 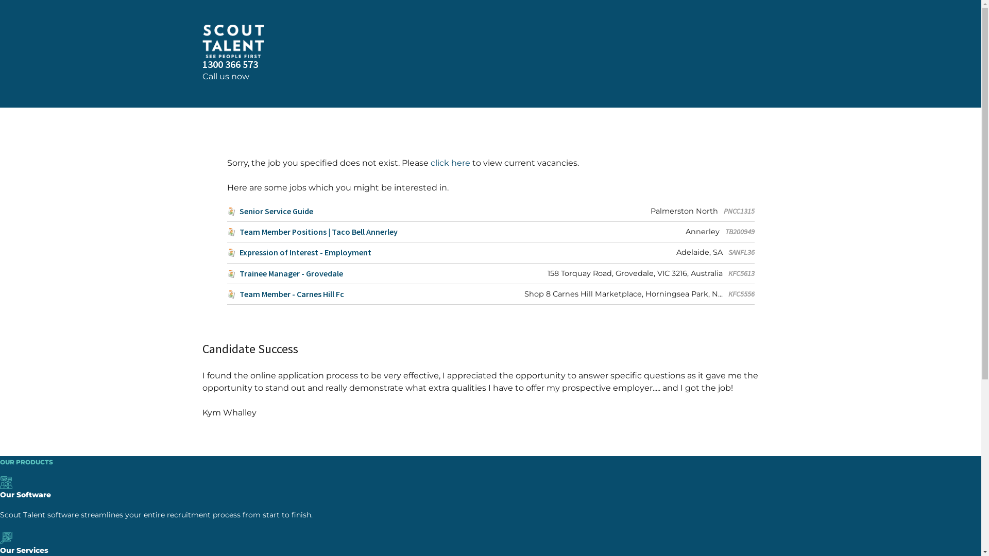 I want to click on Team Member Positions | Taco Bell Annerley, so click(x=312, y=232).